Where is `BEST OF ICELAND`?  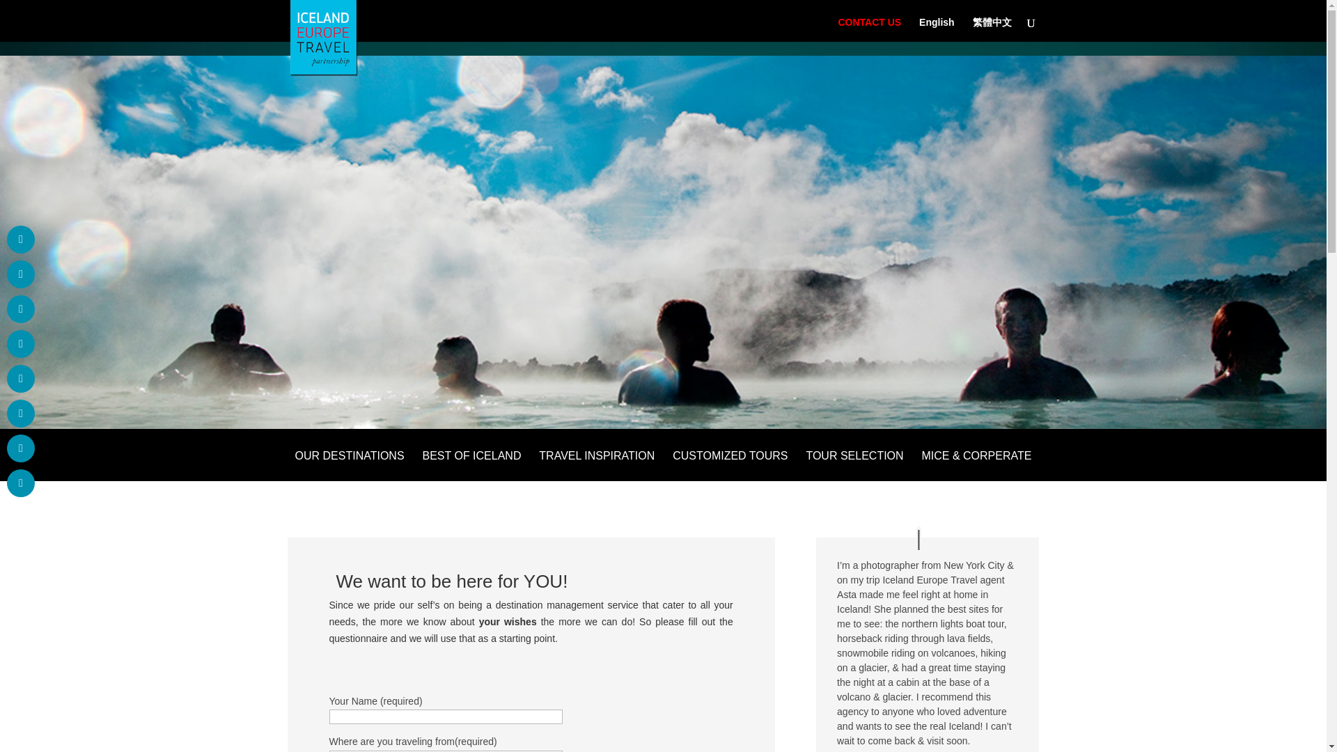 BEST OF ICELAND is located at coordinates (471, 467).